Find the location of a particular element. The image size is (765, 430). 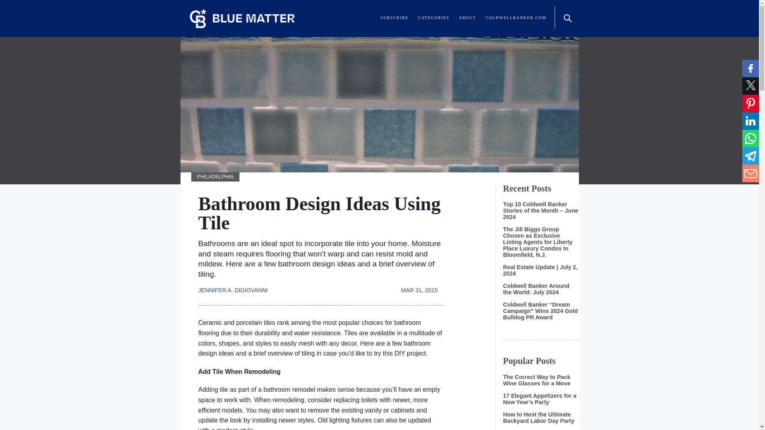

COLDWELLBANKER.COM is located at coordinates (516, 18).